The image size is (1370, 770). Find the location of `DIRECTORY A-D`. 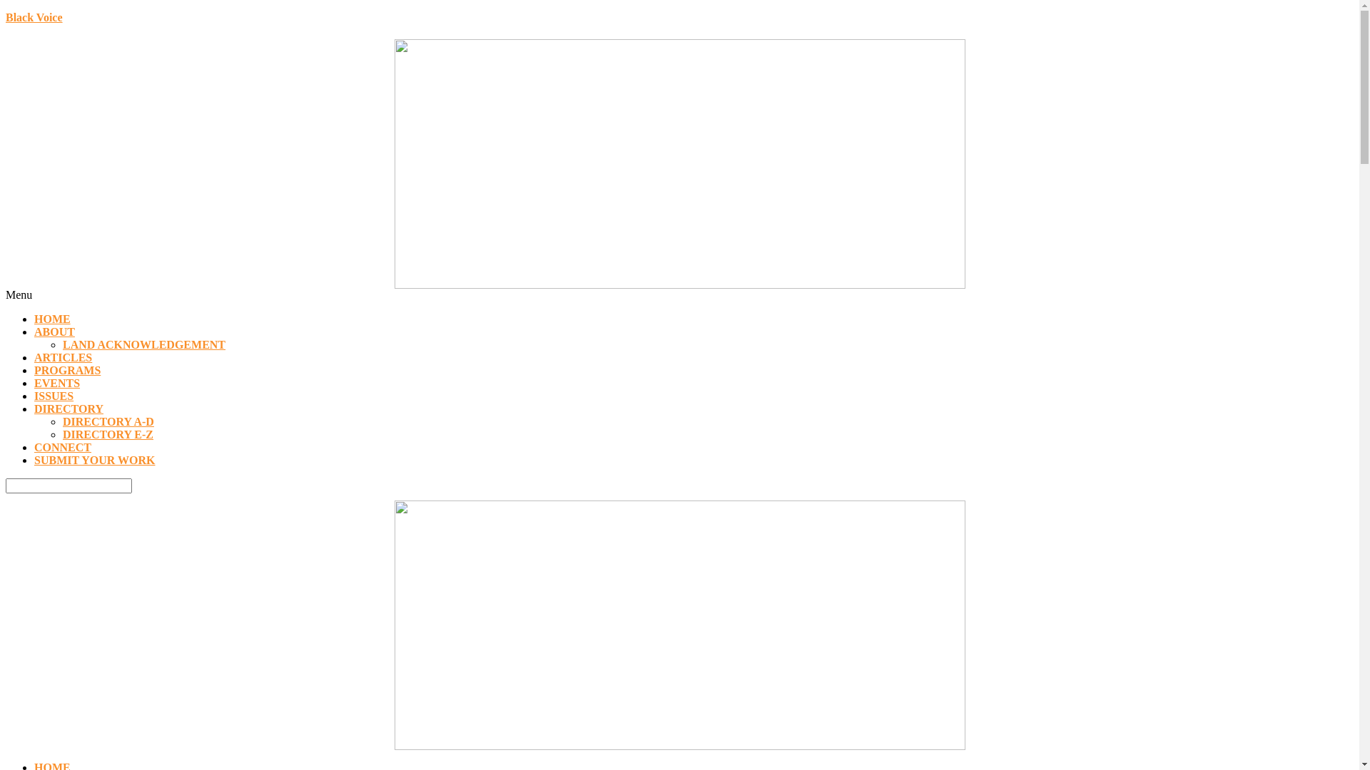

DIRECTORY A-D is located at coordinates (108, 422).